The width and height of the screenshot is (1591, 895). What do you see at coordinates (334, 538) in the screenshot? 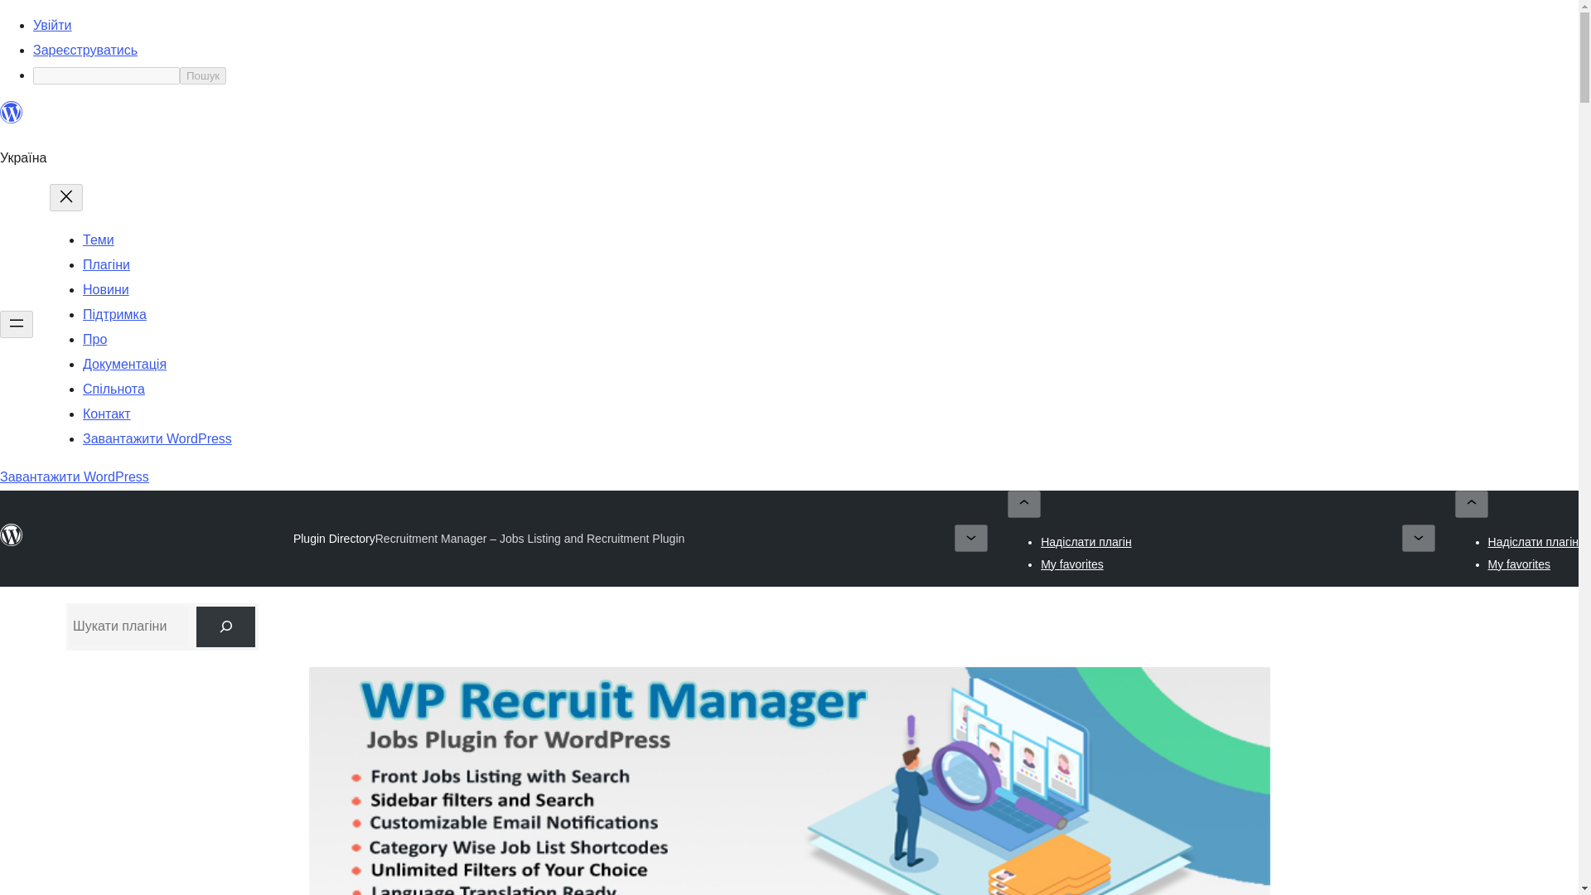
I see `Plugin Directory` at bounding box center [334, 538].